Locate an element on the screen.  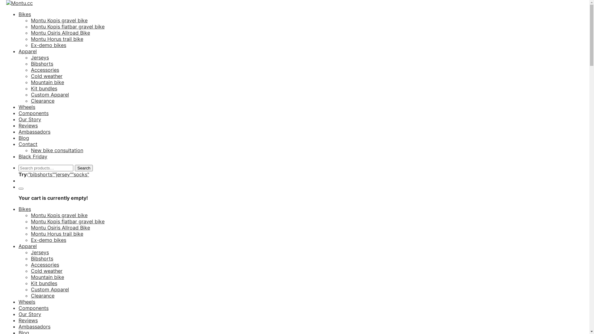
Mountain bike is located at coordinates (48, 82).